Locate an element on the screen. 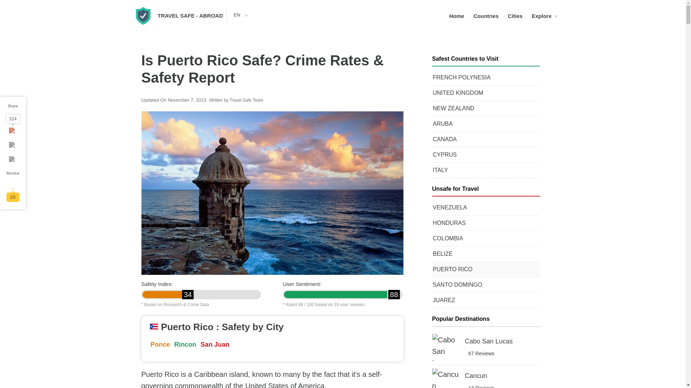 The width and height of the screenshot is (691, 388). Home is located at coordinates (457, 16).